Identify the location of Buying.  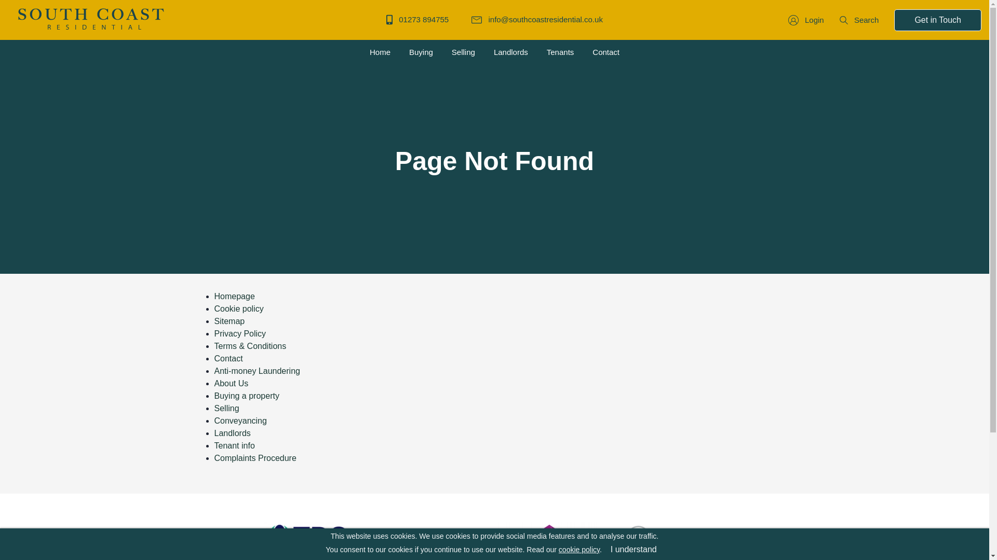
(421, 52).